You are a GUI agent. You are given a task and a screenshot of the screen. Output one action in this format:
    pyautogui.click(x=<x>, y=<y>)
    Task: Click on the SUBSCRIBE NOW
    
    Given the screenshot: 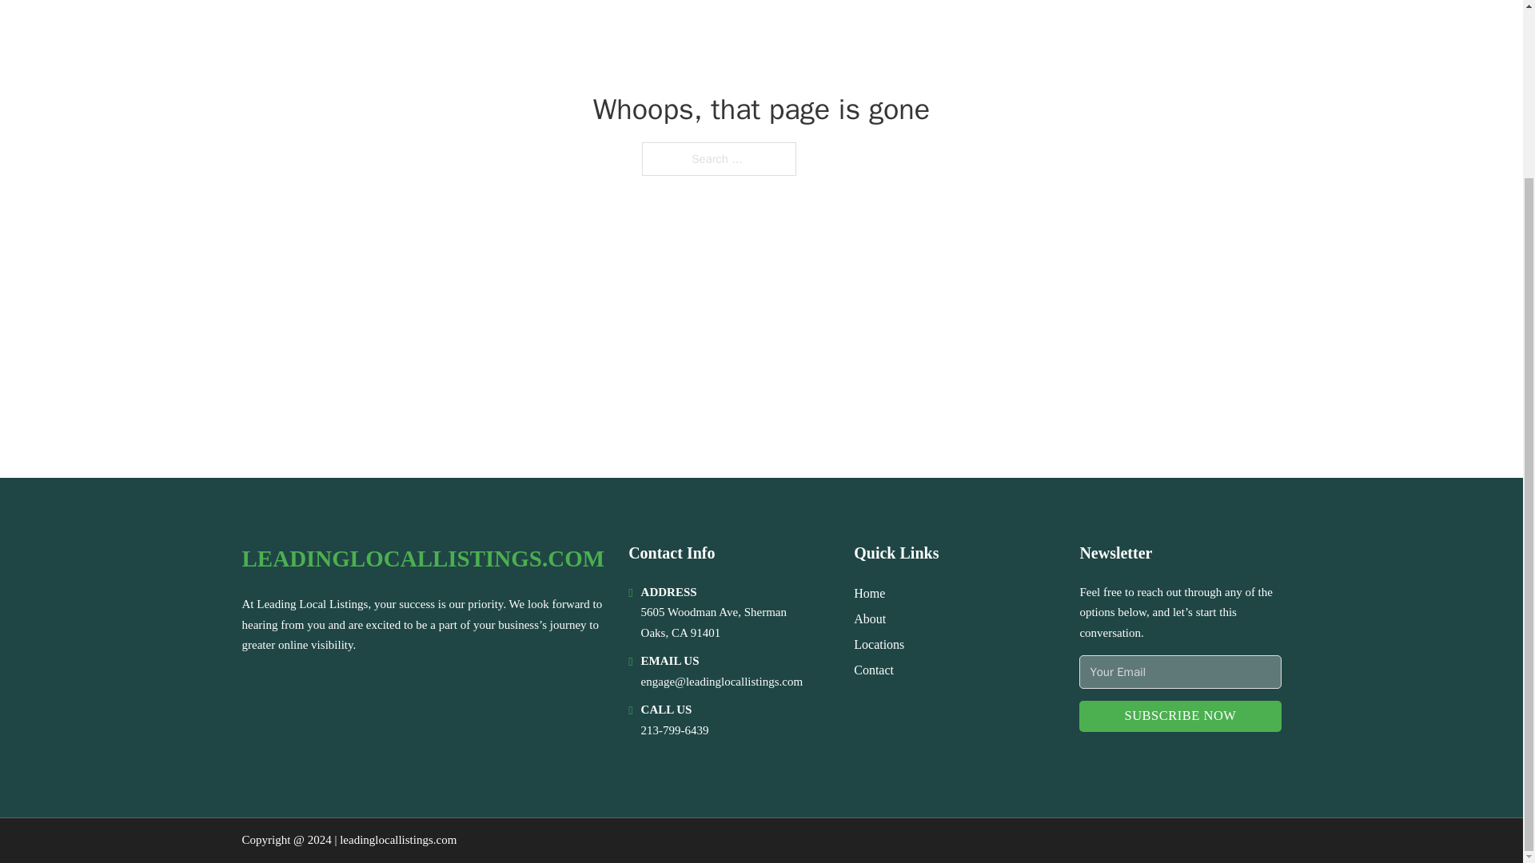 What is the action you would take?
    pyautogui.click(x=1179, y=716)
    